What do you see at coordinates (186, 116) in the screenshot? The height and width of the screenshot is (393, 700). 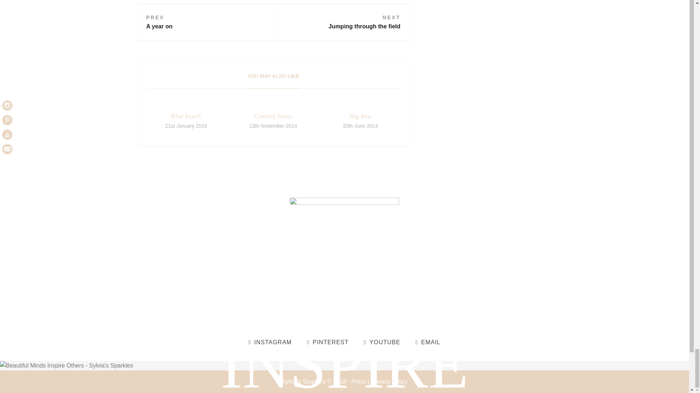 I see `Blue beach` at bounding box center [186, 116].